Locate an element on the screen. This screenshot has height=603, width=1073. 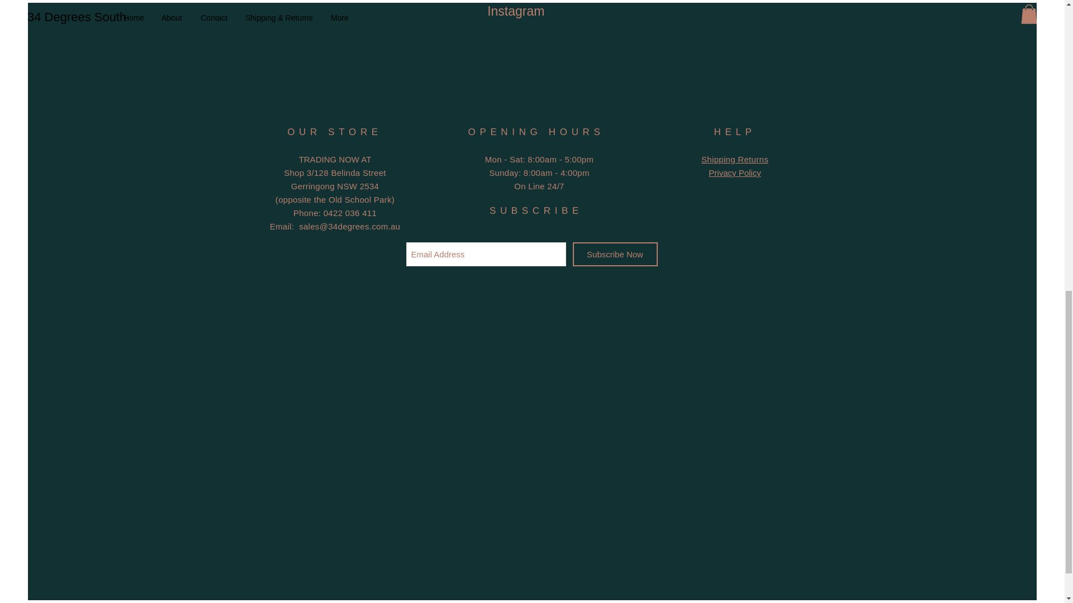
Subscribe Now is located at coordinates (541, 165).